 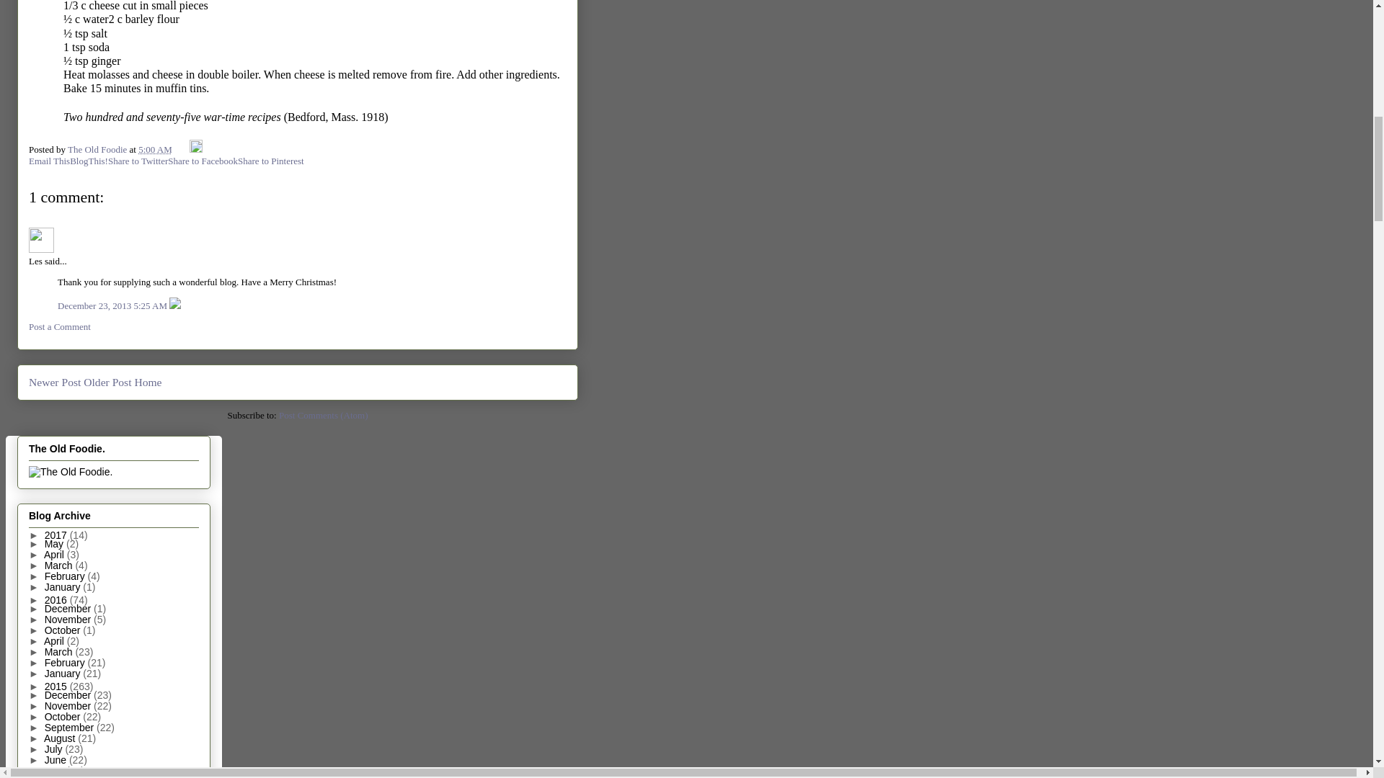 What do you see at coordinates (89, 161) in the screenshot?
I see `BlogThis!` at bounding box center [89, 161].